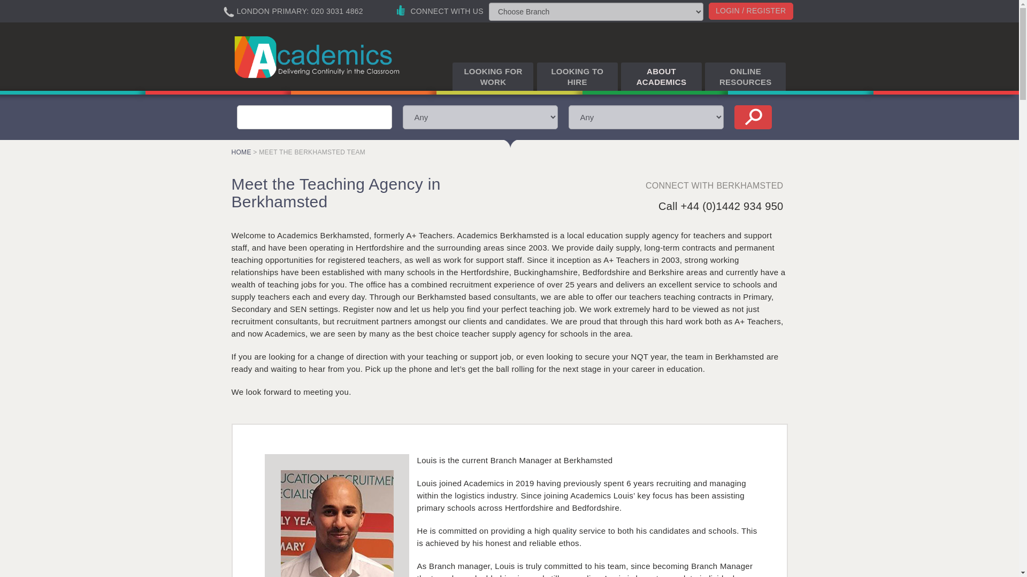  What do you see at coordinates (318, 57) in the screenshot?
I see `Home` at bounding box center [318, 57].